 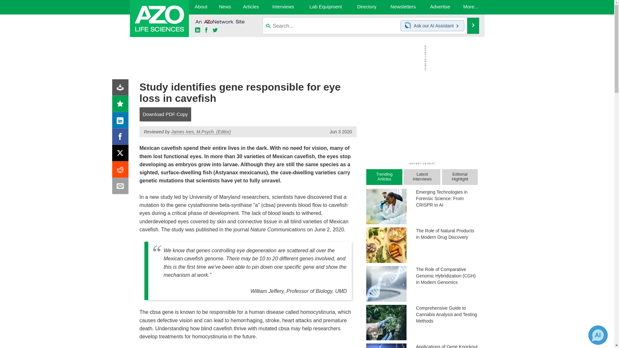 What do you see at coordinates (122, 89) in the screenshot?
I see `Download PDF copy` at bounding box center [122, 89].